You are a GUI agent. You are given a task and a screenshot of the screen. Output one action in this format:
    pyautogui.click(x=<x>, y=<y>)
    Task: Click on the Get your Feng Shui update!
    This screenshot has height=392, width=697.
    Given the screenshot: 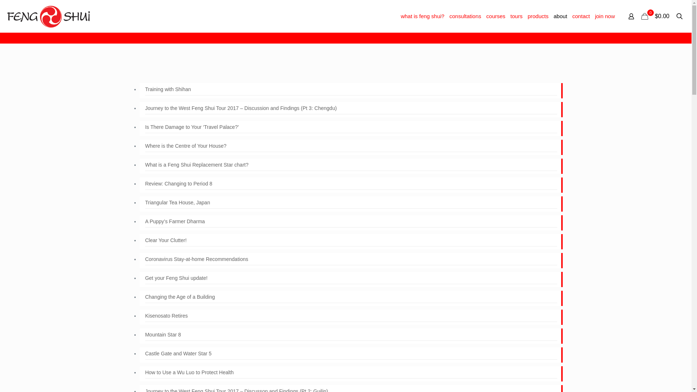 What is the action you would take?
    pyautogui.click(x=351, y=279)
    